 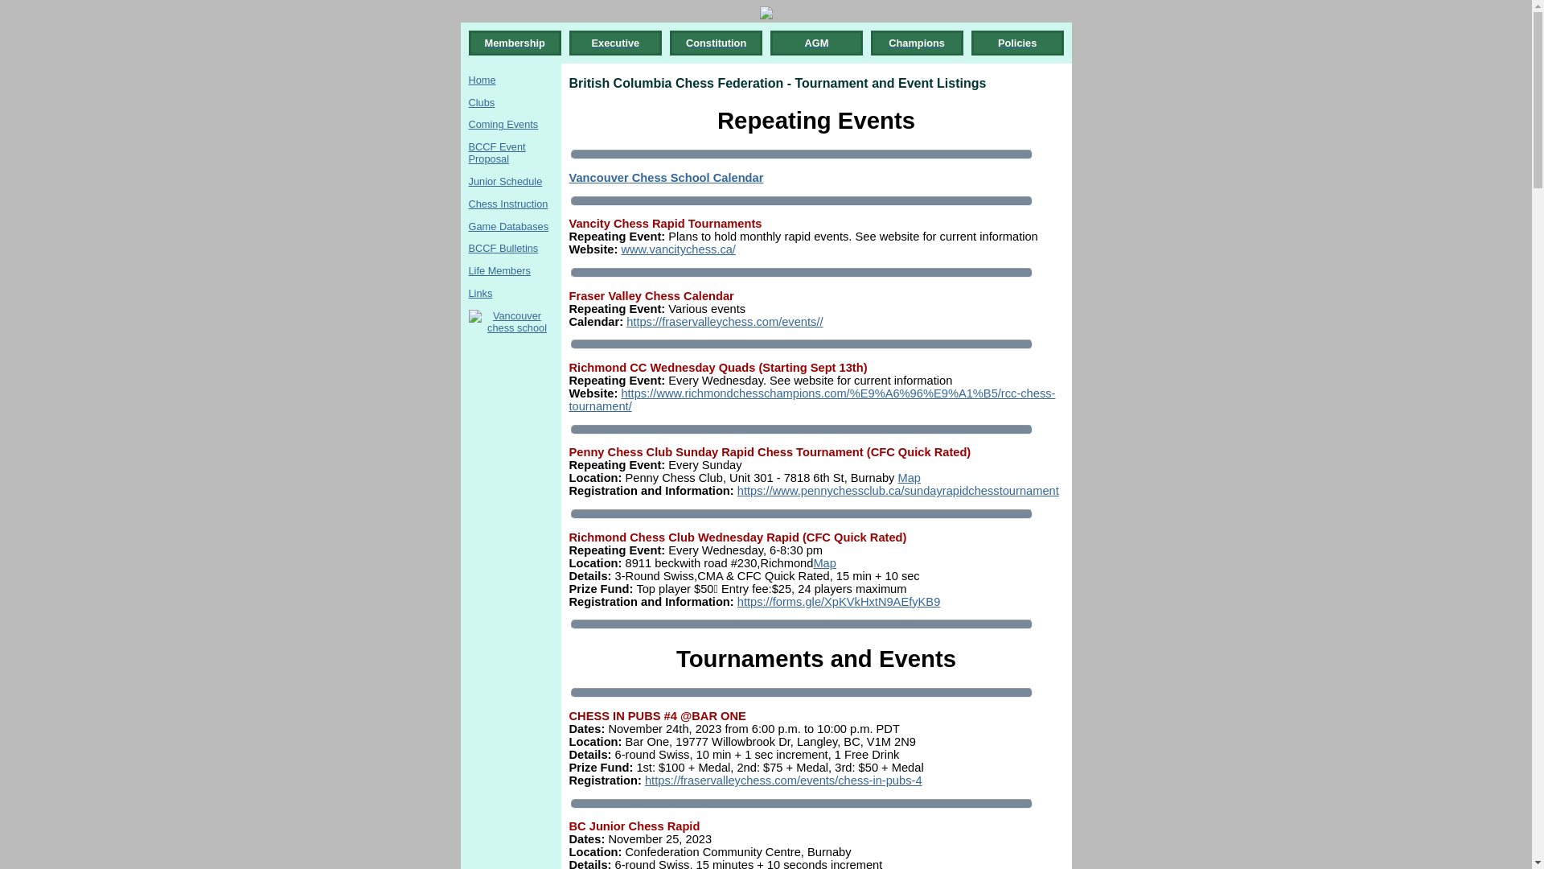 I want to click on BCCF Bulletins, so click(x=503, y=248).